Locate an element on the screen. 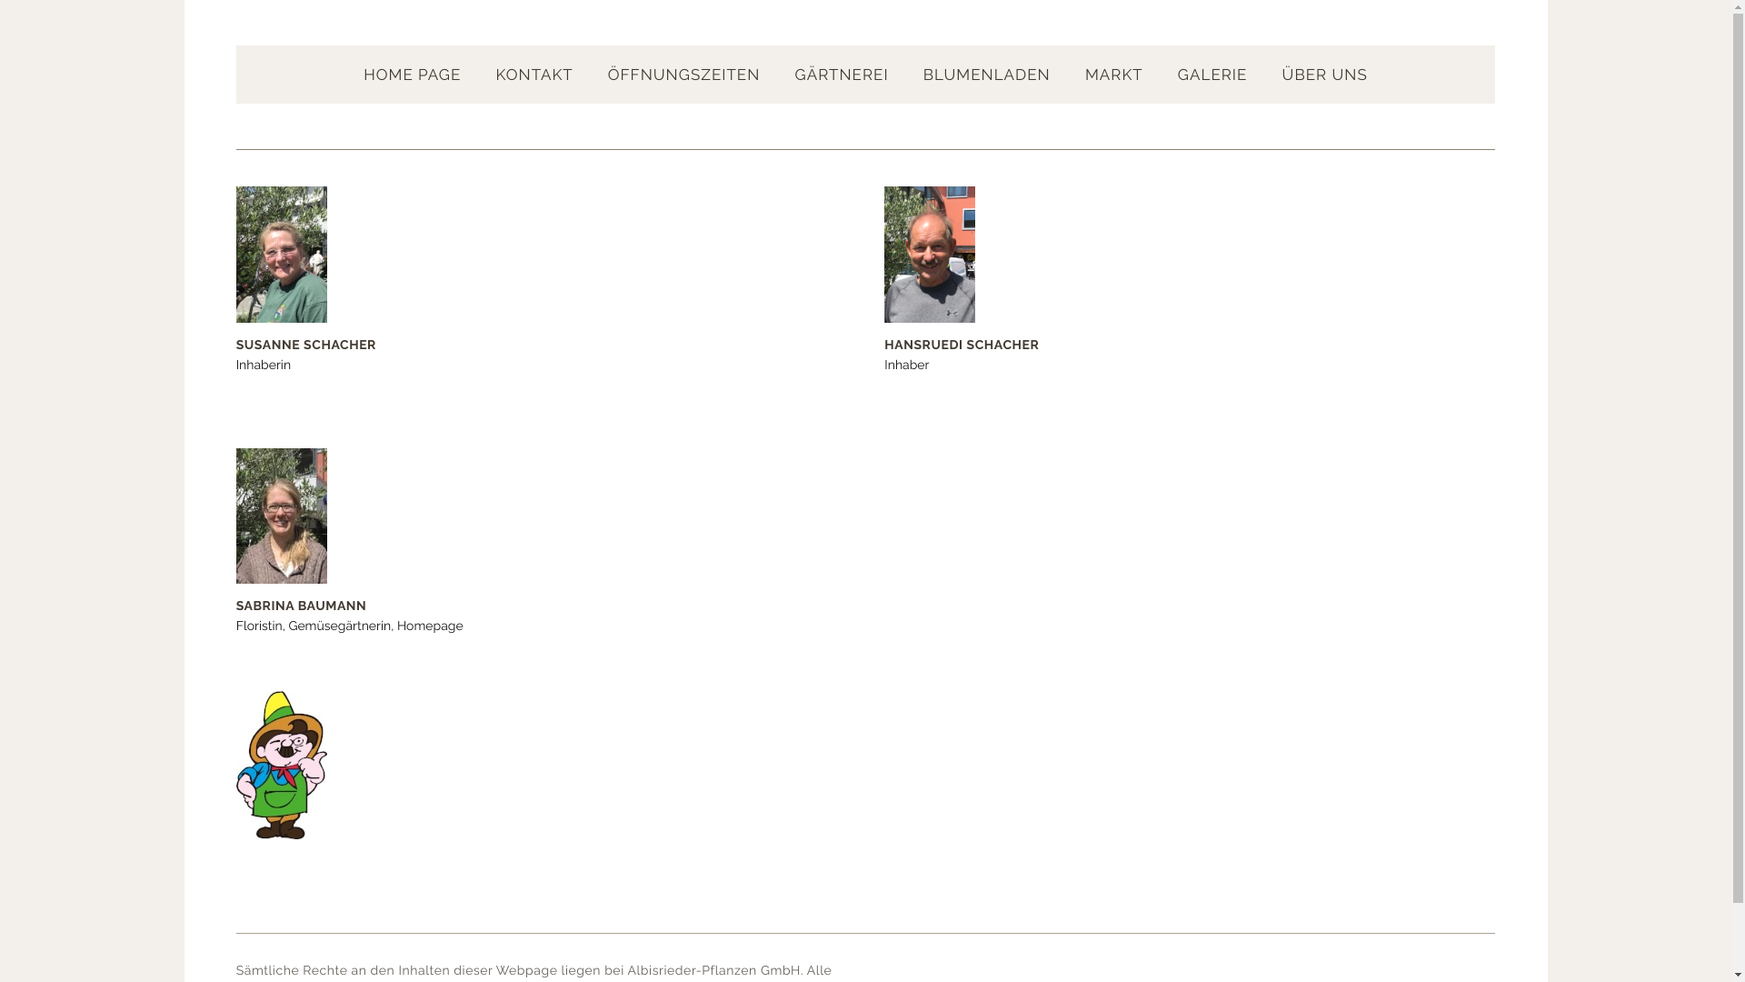 The image size is (1745, 982). KONTAKT is located at coordinates (534, 75).